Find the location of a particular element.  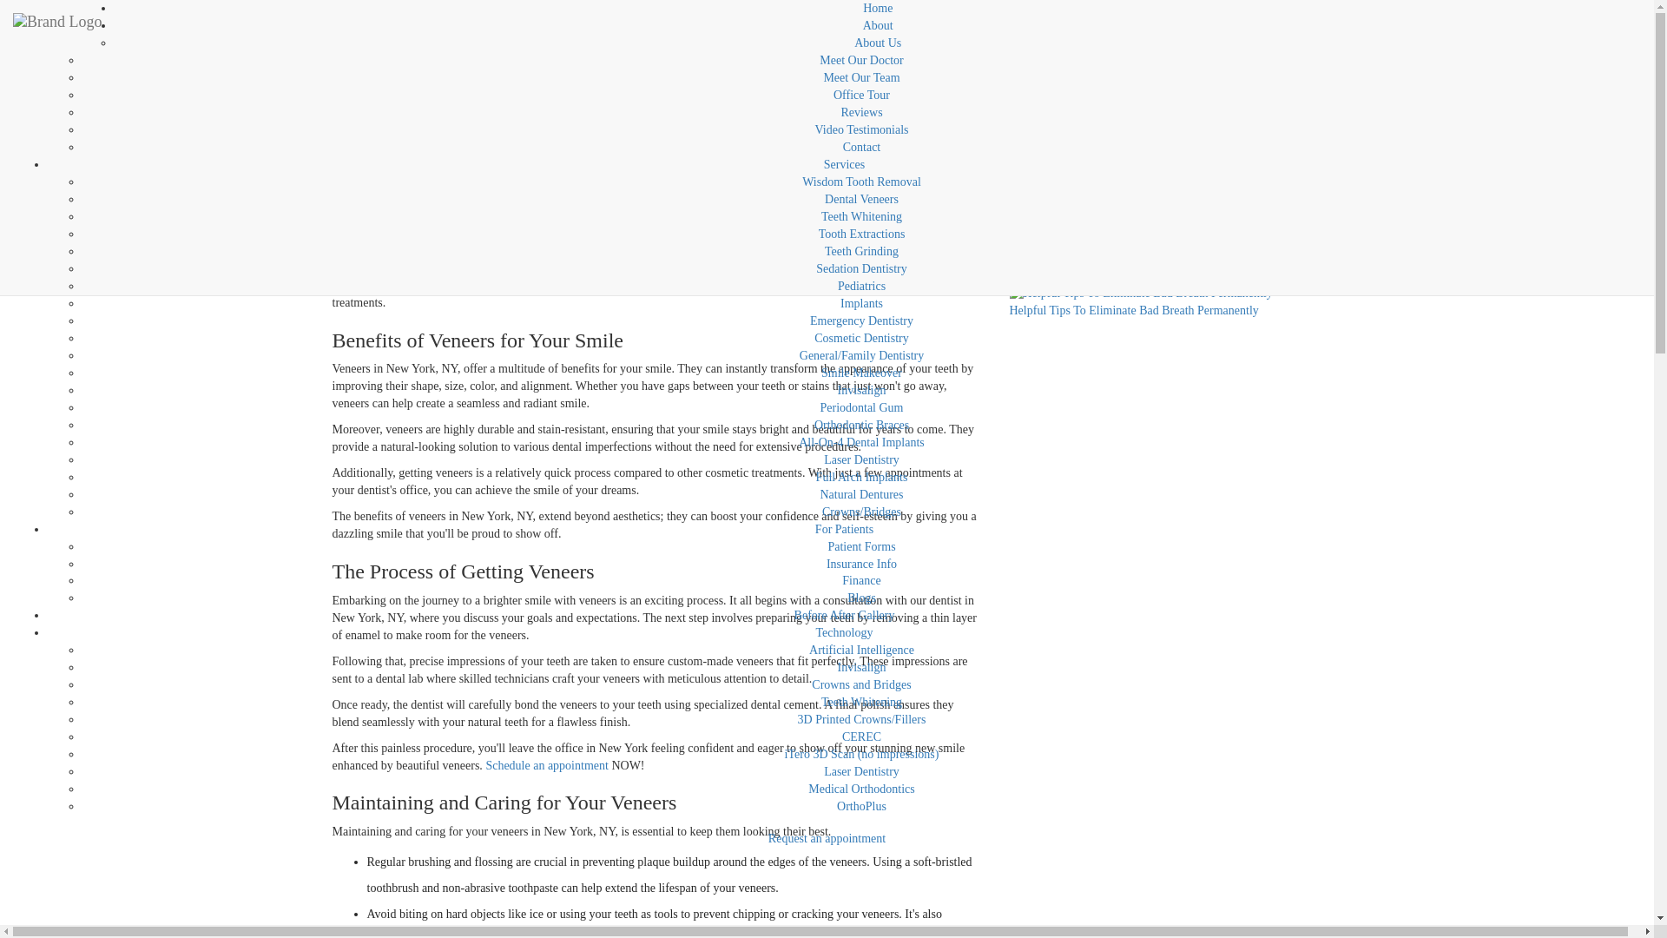

Wisdom Tooth Removal is located at coordinates (861, 182).